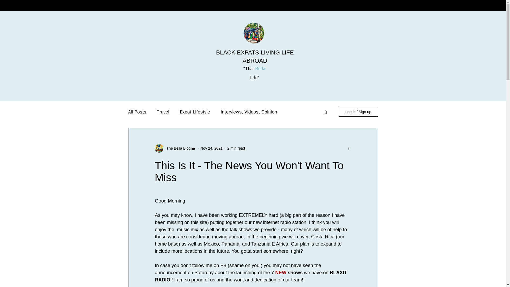  Describe the element at coordinates (249, 112) in the screenshot. I see `Interviews, Videos, Opinion` at that location.